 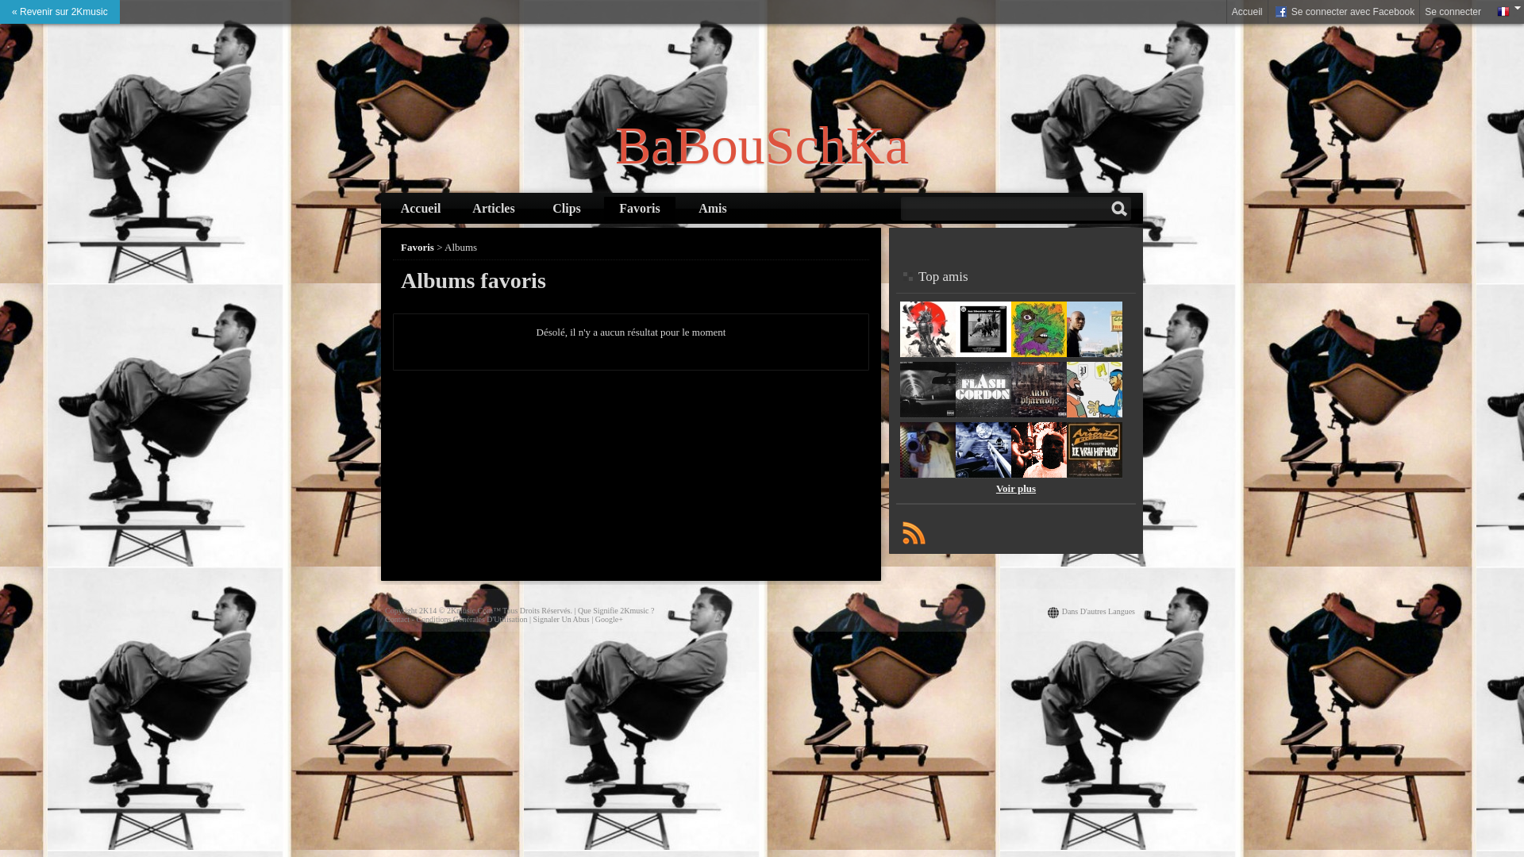 I want to click on Articles, so click(x=494, y=209).